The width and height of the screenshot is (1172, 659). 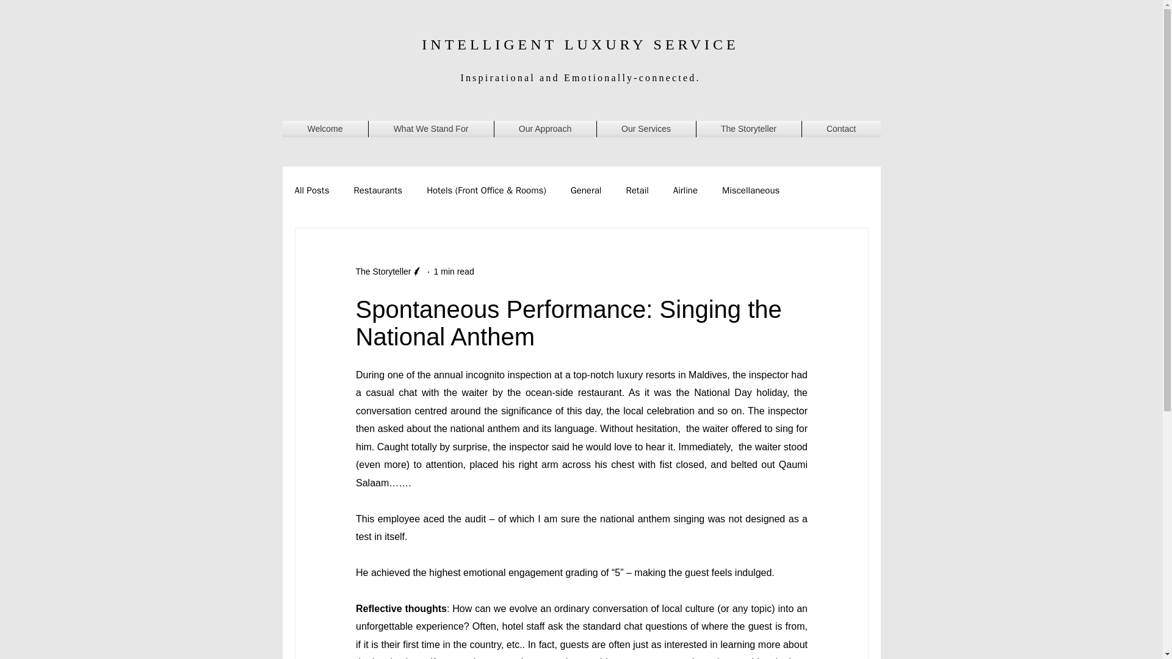 I want to click on Airline, so click(x=685, y=190).